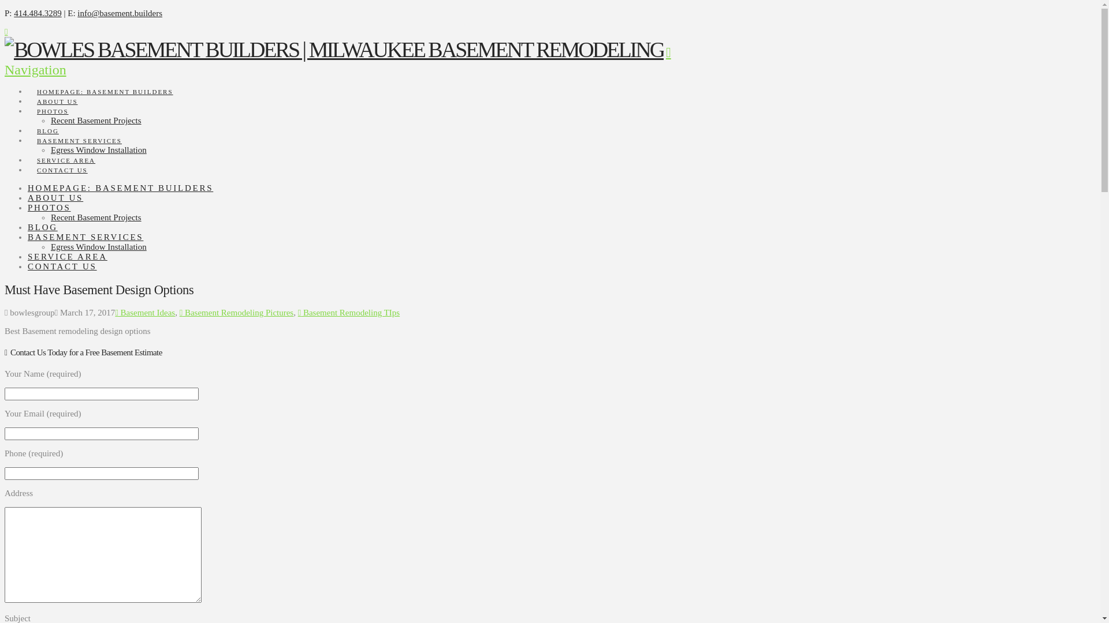  I want to click on 414.484.3289, so click(38, 13).